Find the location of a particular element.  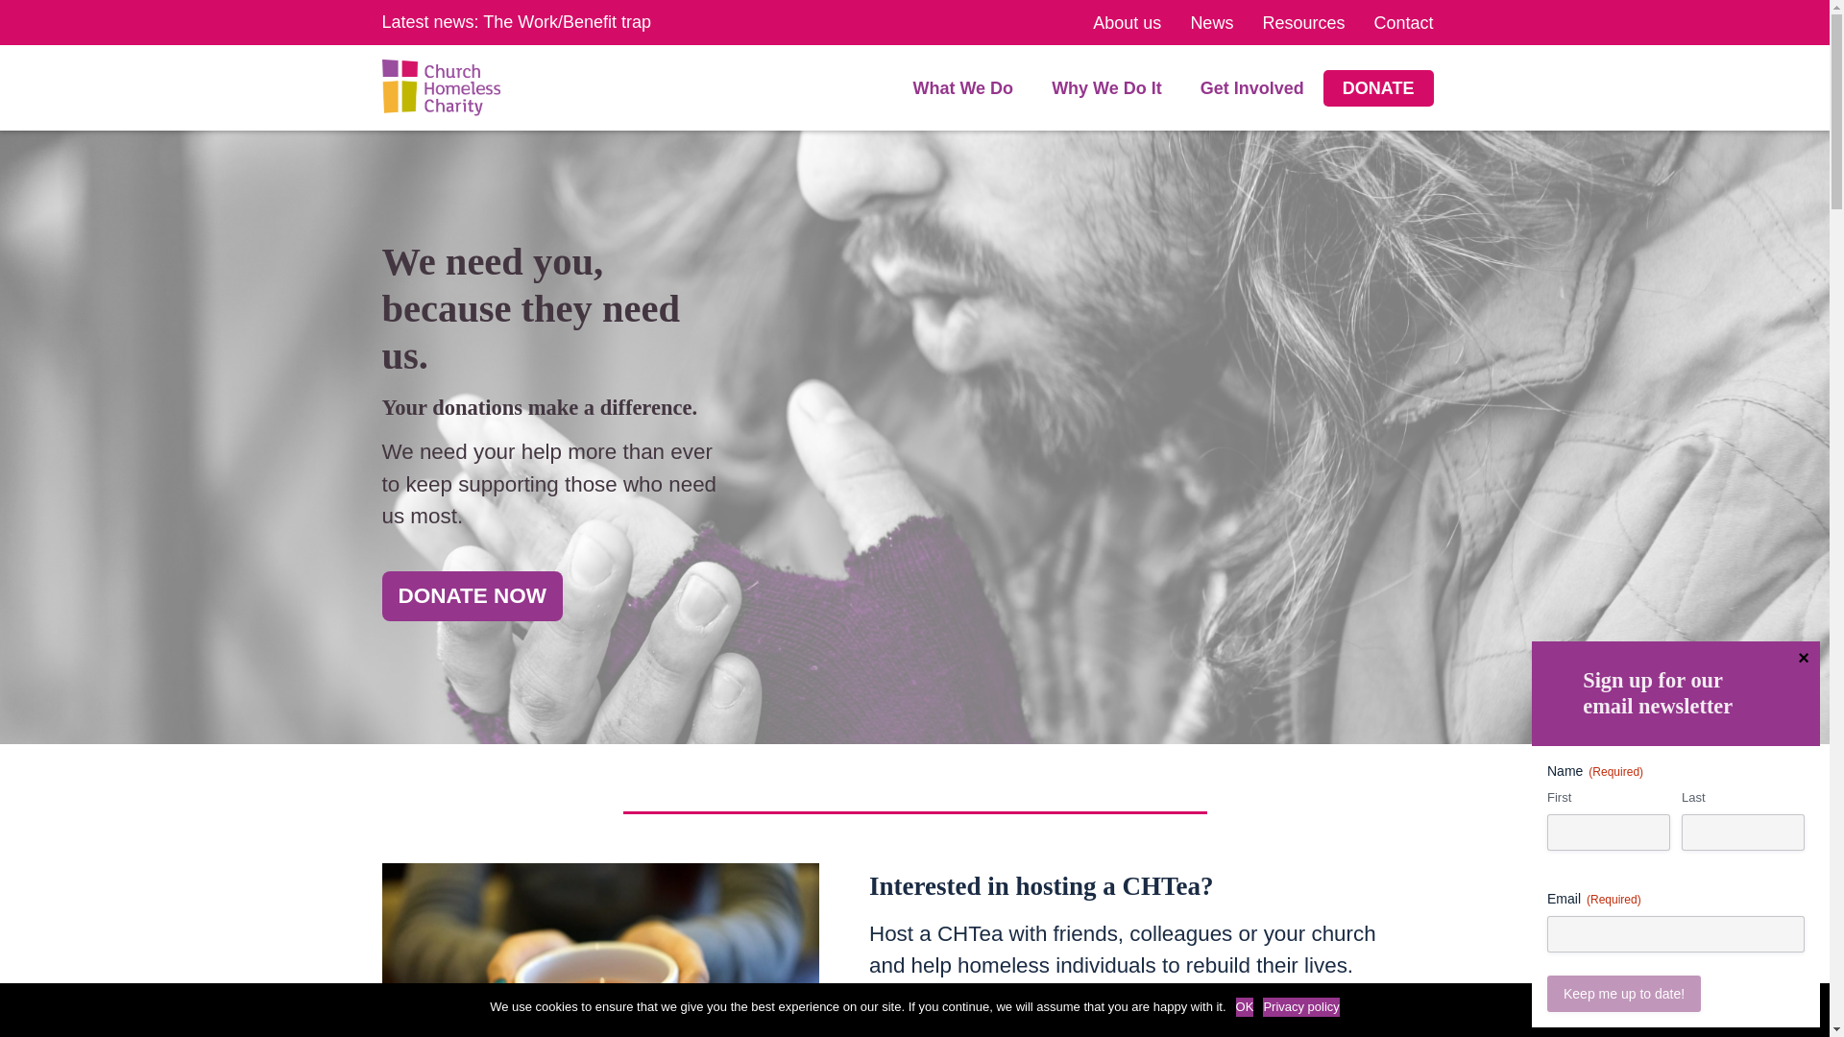

Contact is located at coordinates (1402, 23).